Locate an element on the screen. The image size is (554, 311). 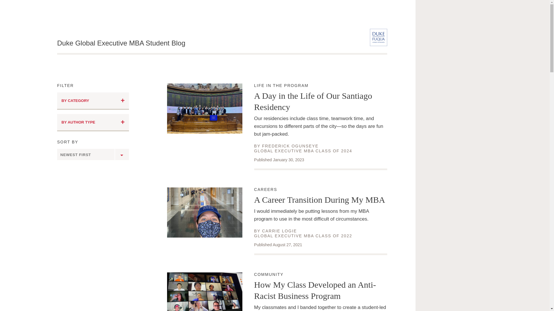
Duke Global Executive MBA Student Blog is located at coordinates (279, 231).